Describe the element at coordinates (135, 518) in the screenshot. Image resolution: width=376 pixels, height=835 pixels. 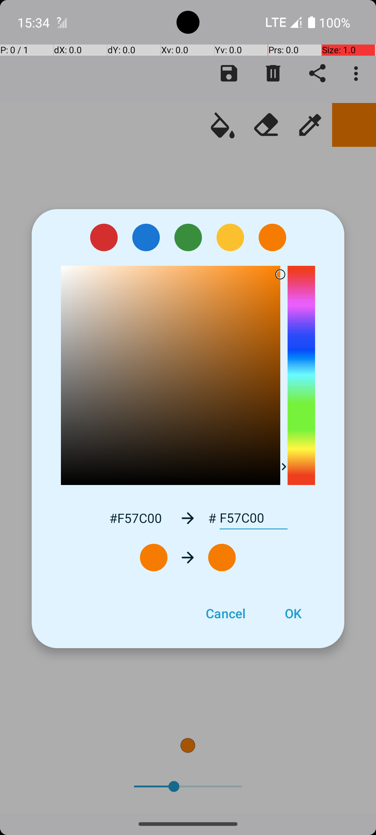
I see `#F57C00` at that location.